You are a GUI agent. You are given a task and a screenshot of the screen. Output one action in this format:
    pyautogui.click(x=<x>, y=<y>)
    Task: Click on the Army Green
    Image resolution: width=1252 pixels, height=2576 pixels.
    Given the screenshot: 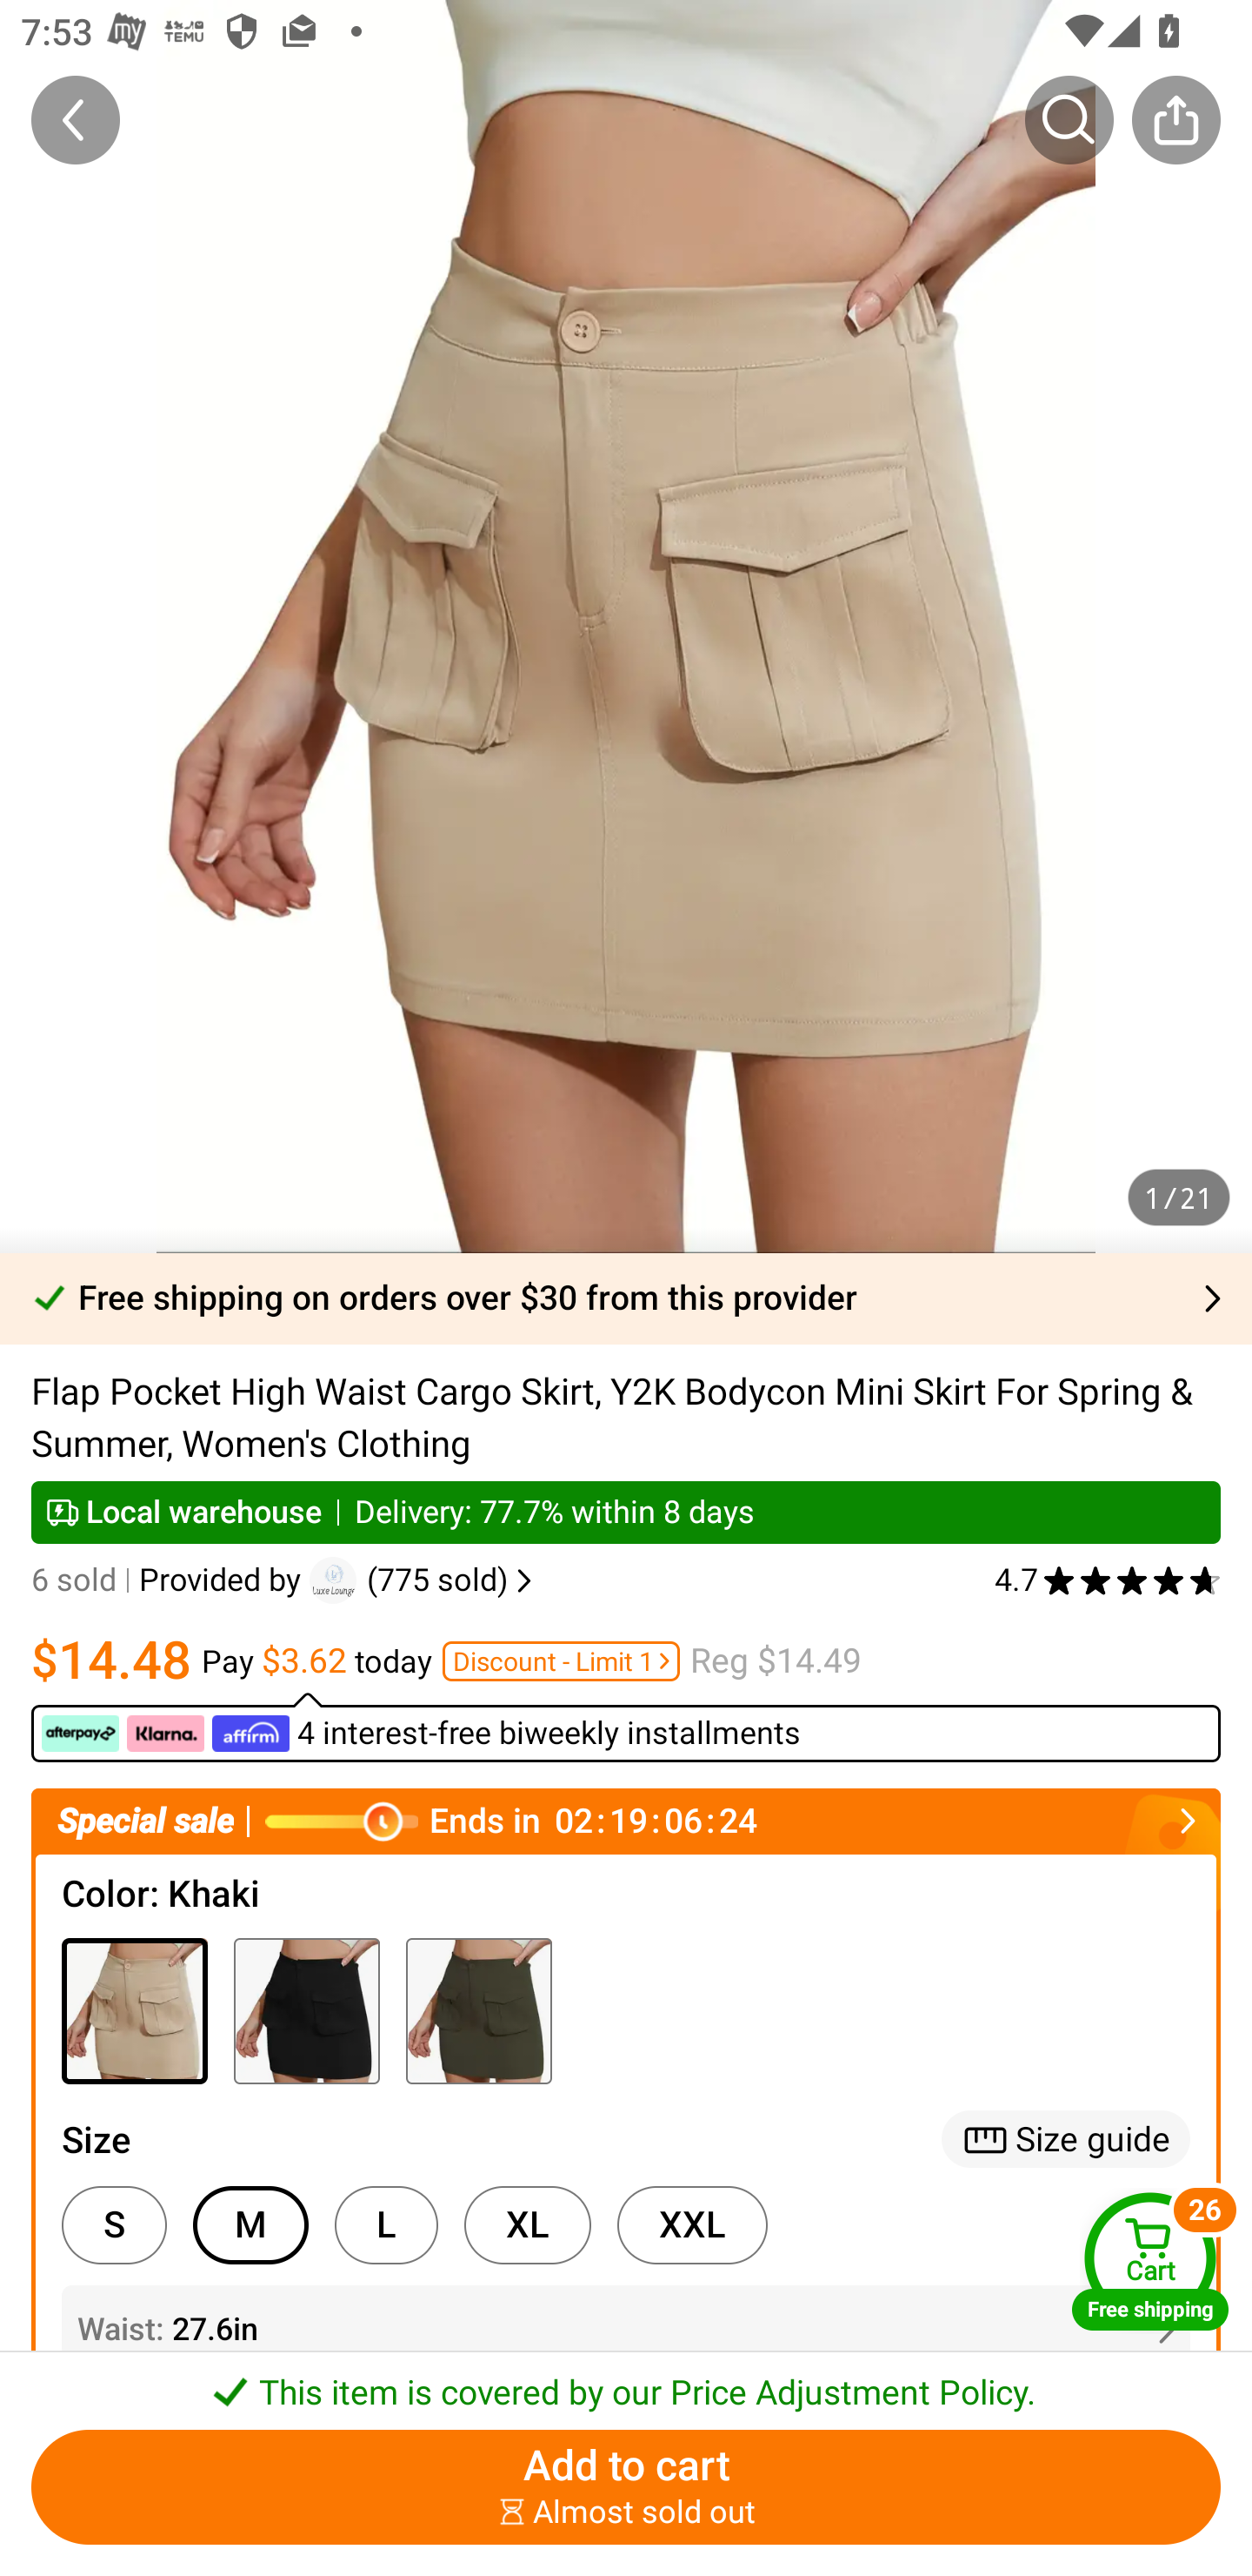 What is the action you would take?
    pyautogui.click(x=478, y=2010)
    